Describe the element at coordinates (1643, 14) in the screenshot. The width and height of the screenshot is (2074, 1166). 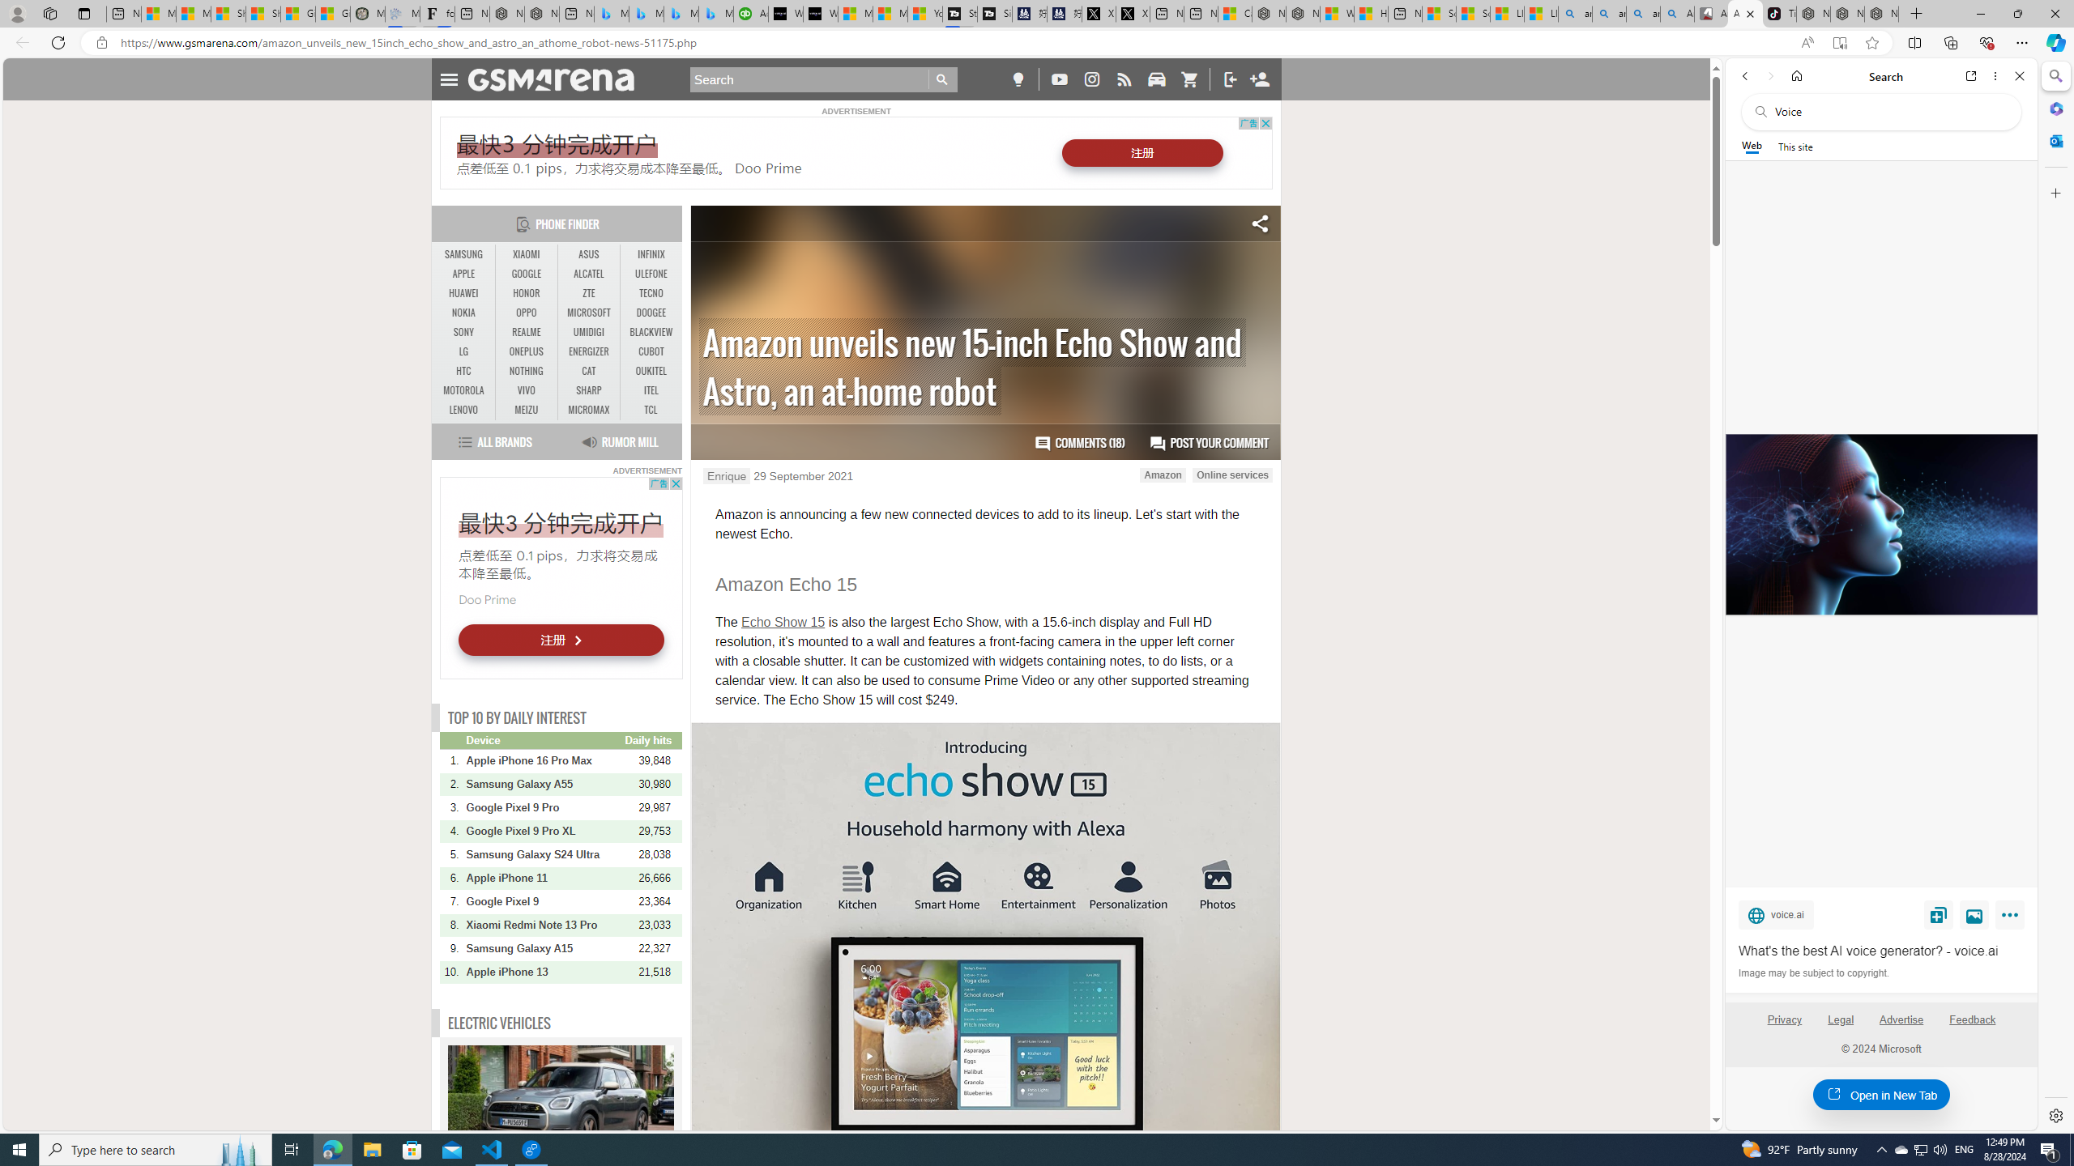
I see `amazon - Search Images` at that location.